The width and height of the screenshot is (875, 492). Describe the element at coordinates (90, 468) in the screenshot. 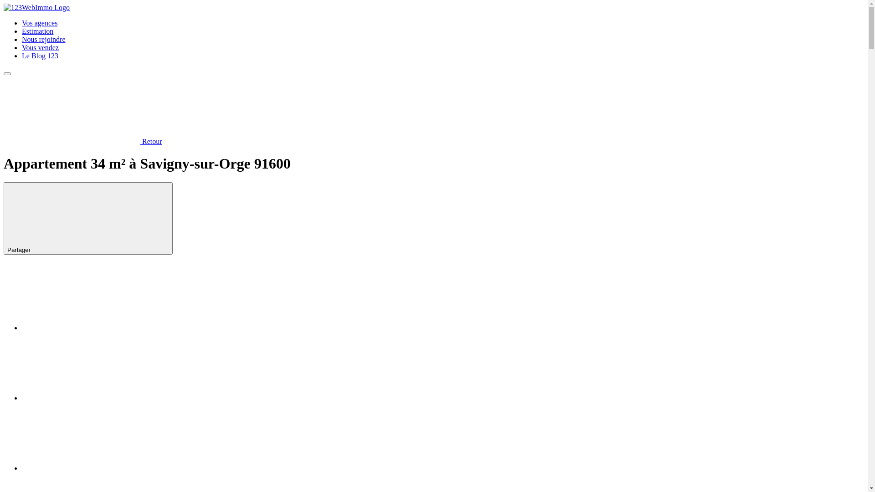

I see `Partager avec Pinterest` at that location.